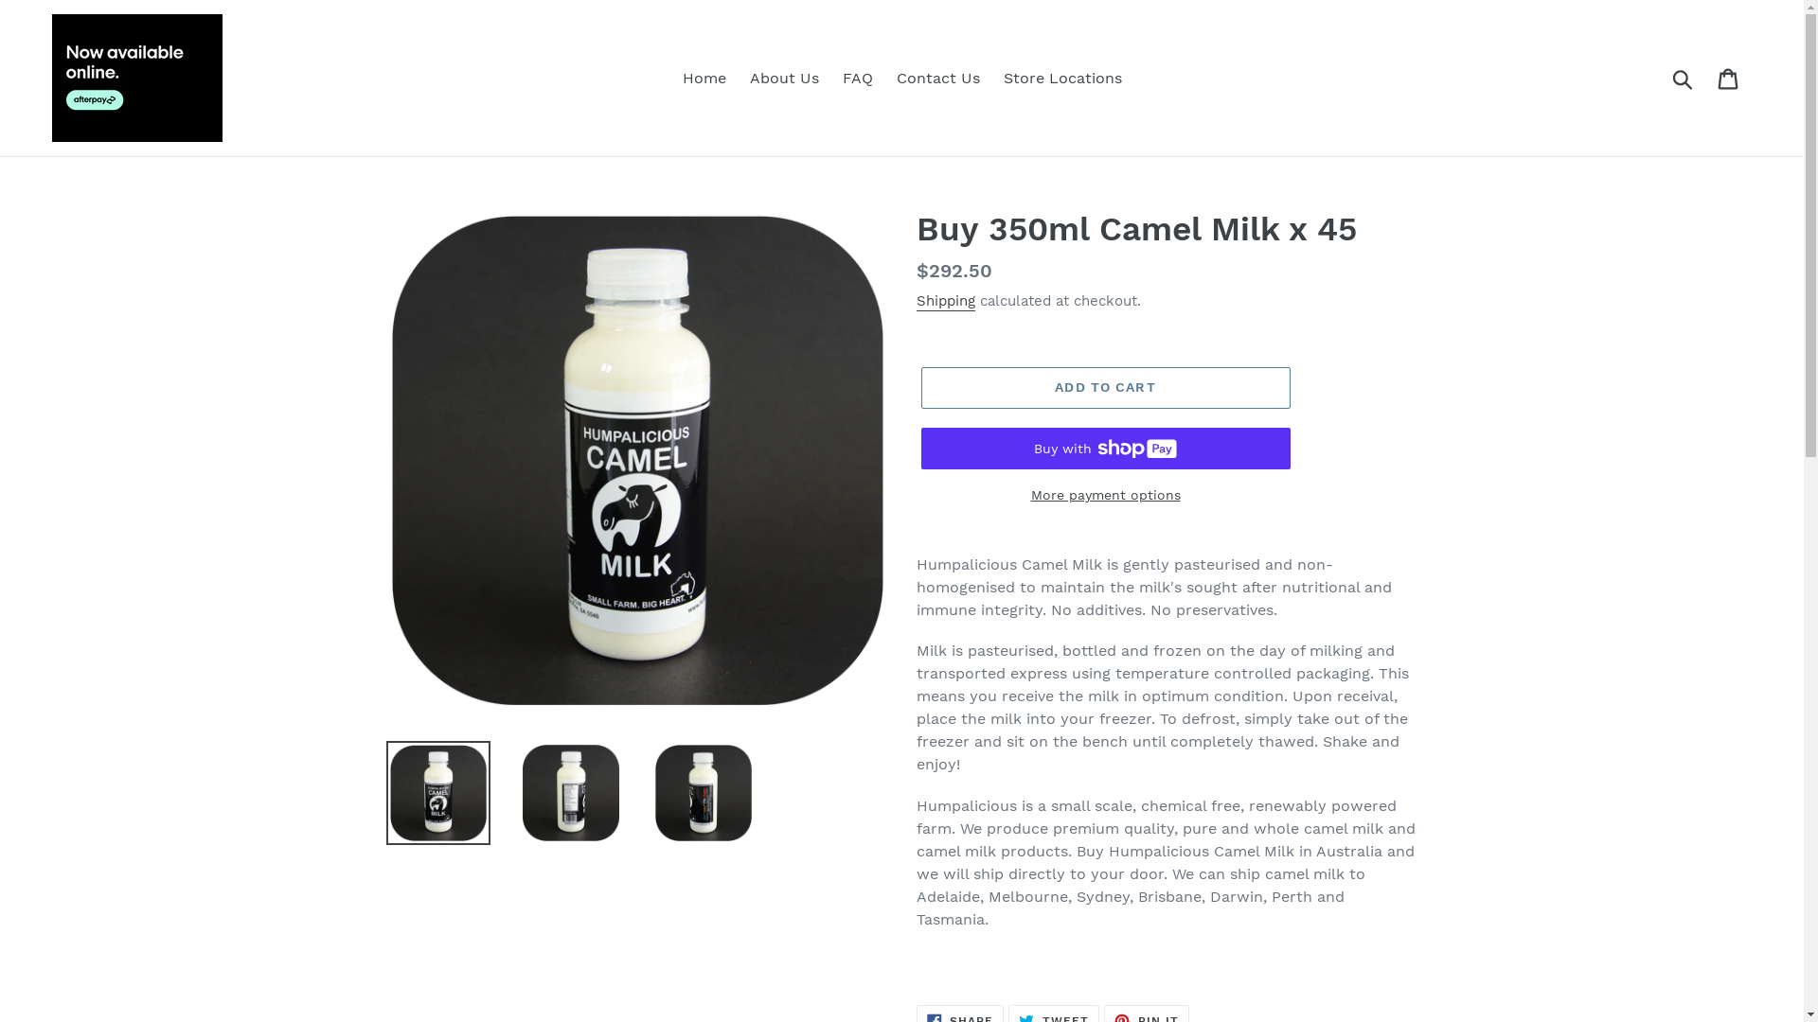  Describe the element at coordinates (1105, 388) in the screenshot. I see `ADD TO CART` at that location.